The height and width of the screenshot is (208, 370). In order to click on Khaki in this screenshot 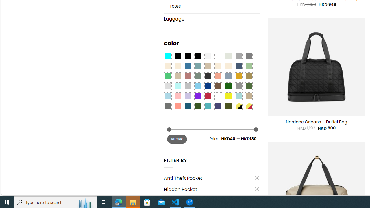, I will do `click(249, 96)`.